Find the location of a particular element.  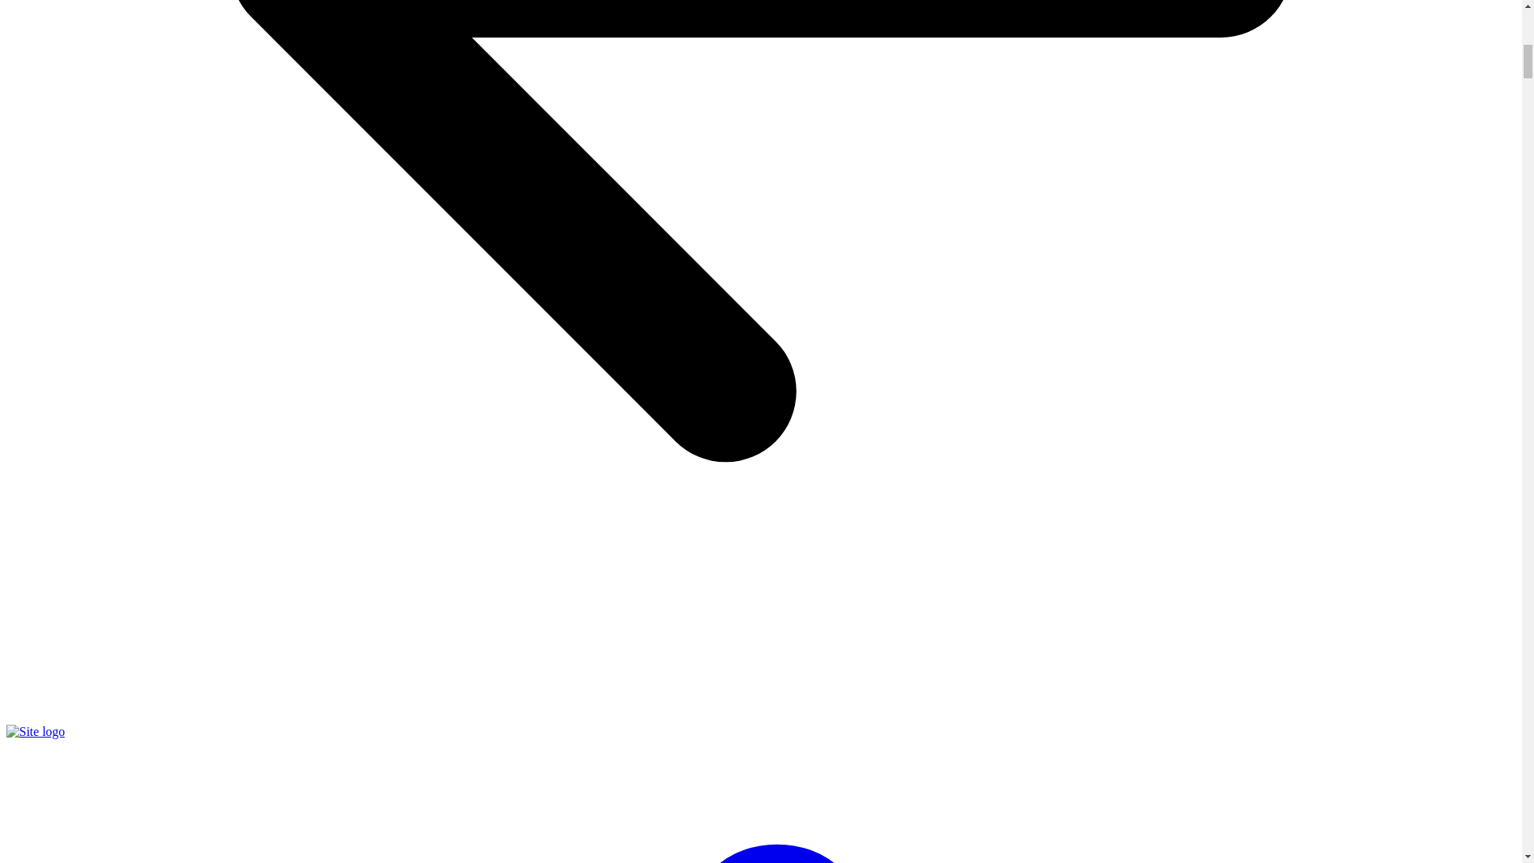

Uhiring is located at coordinates (35, 732).